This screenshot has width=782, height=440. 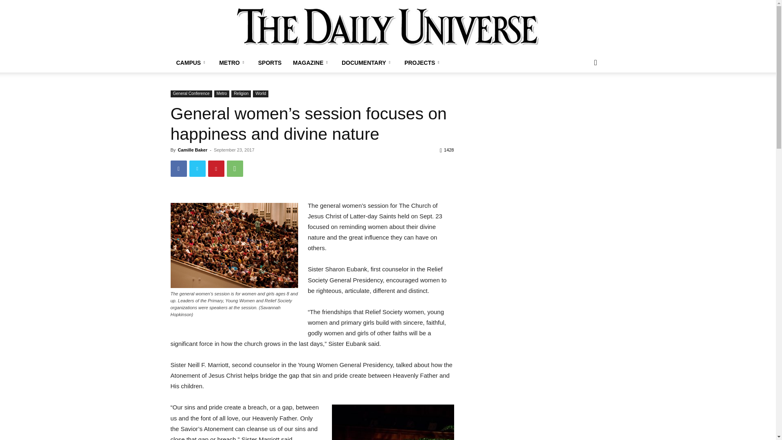 I want to click on Twitter, so click(x=197, y=169).